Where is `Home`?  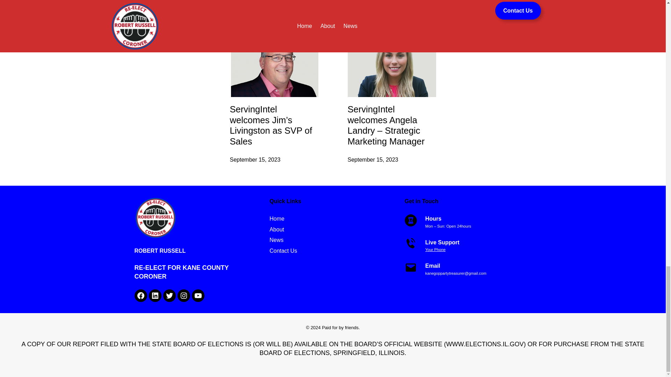 Home is located at coordinates (277, 219).